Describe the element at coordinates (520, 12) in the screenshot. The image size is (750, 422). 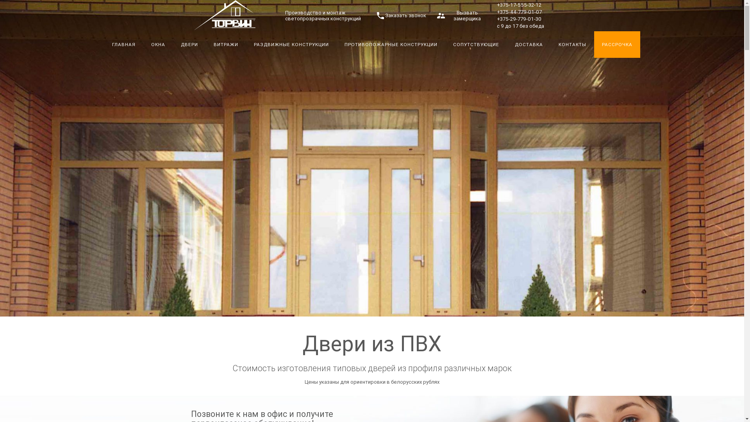
I see `+375-44-779-01-07` at that location.